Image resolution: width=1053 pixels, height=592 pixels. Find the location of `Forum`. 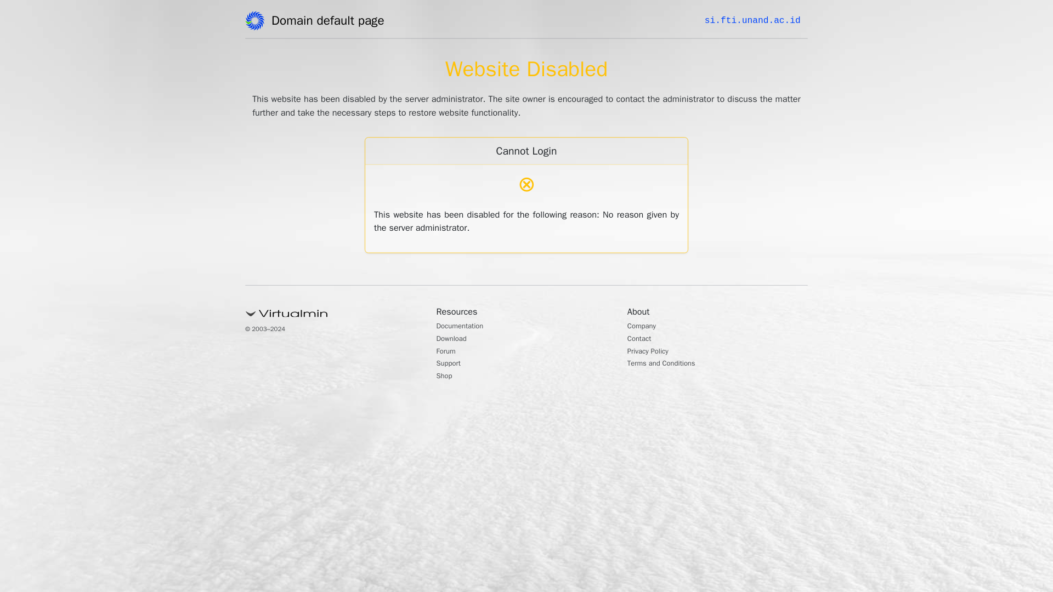

Forum is located at coordinates (449, 352).